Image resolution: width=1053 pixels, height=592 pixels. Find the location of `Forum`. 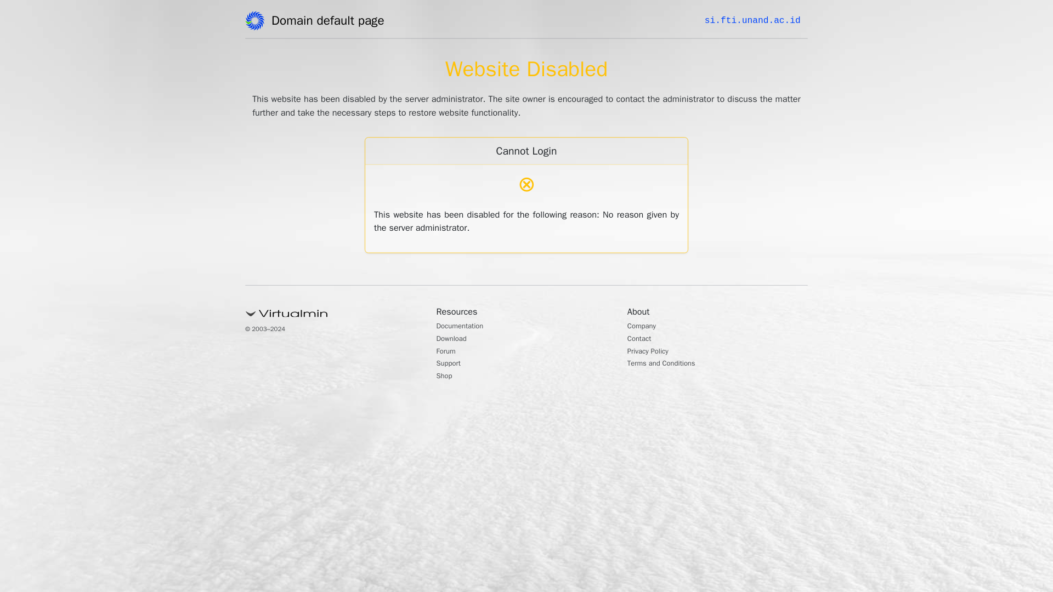

Forum is located at coordinates (449, 352).